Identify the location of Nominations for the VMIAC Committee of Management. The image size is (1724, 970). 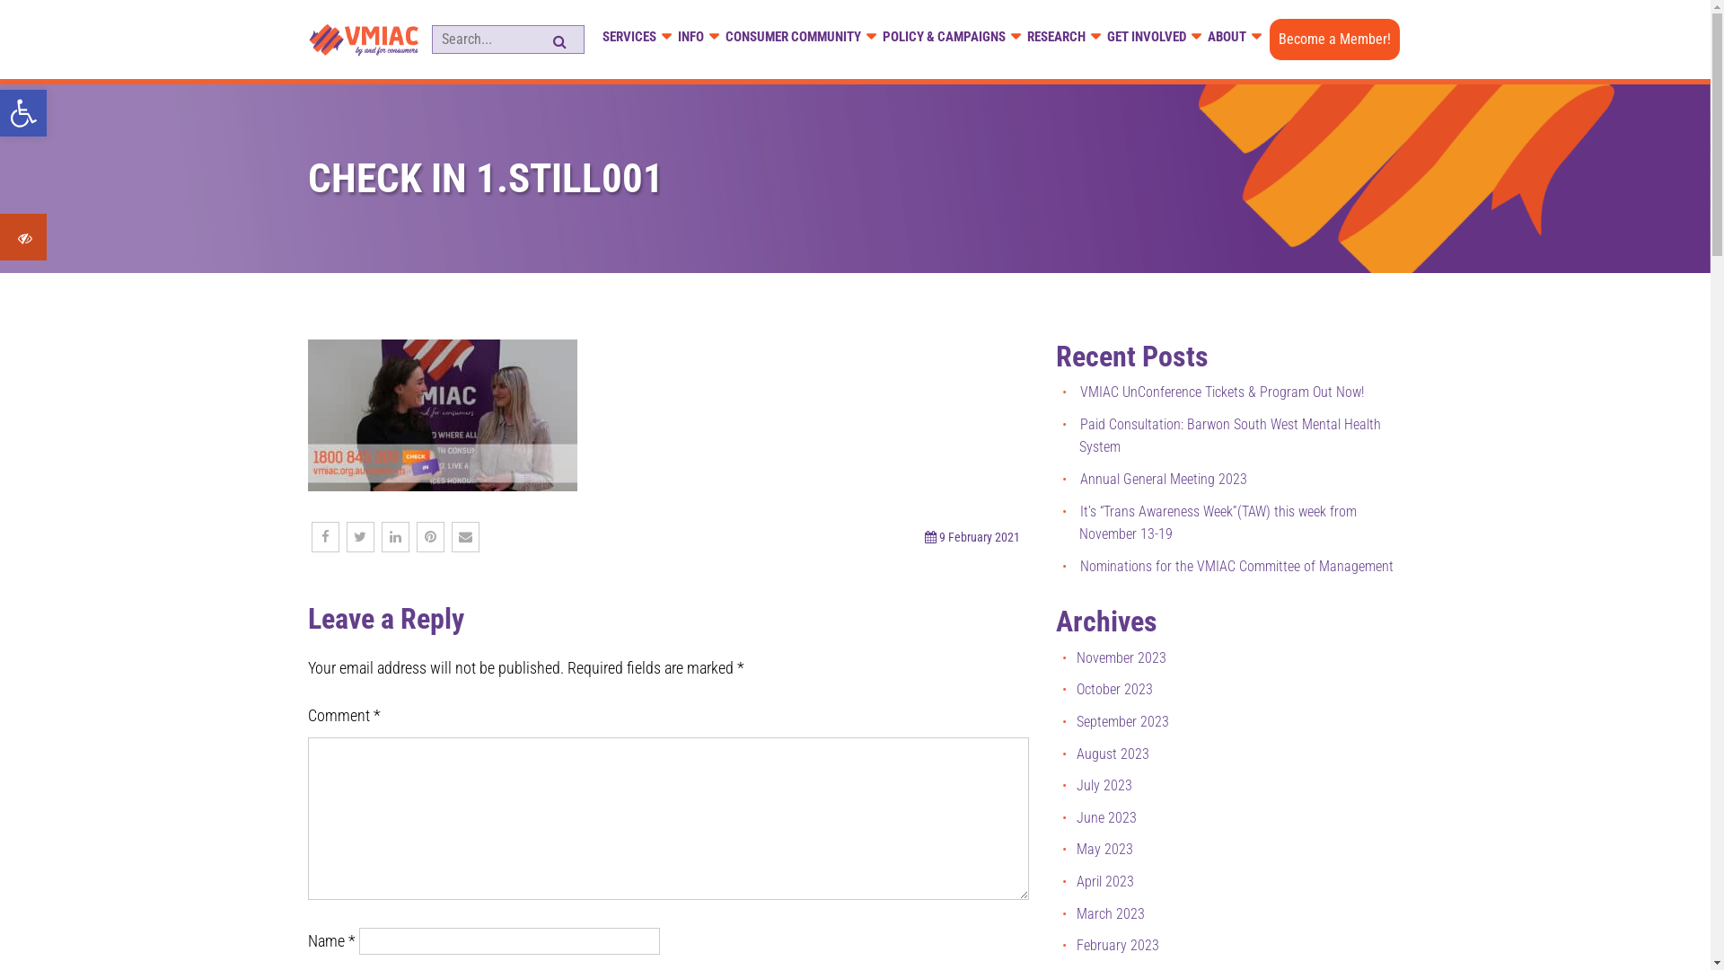
(1237, 566).